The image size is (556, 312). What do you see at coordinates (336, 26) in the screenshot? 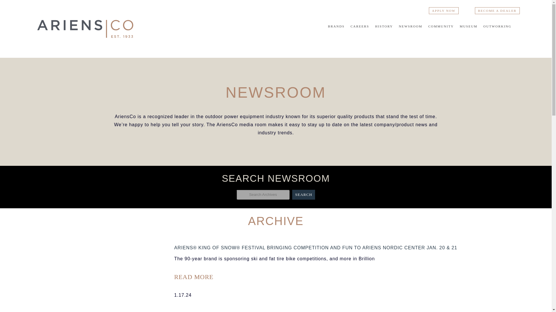
I see `BRANDS` at bounding box center [336, 26].